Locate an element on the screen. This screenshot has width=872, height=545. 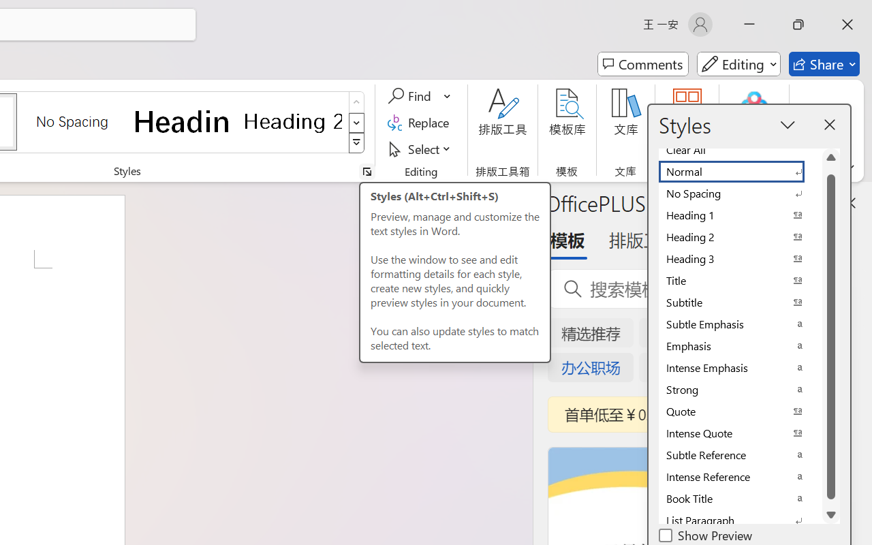
Clear All is located at coordinates (740, 150).